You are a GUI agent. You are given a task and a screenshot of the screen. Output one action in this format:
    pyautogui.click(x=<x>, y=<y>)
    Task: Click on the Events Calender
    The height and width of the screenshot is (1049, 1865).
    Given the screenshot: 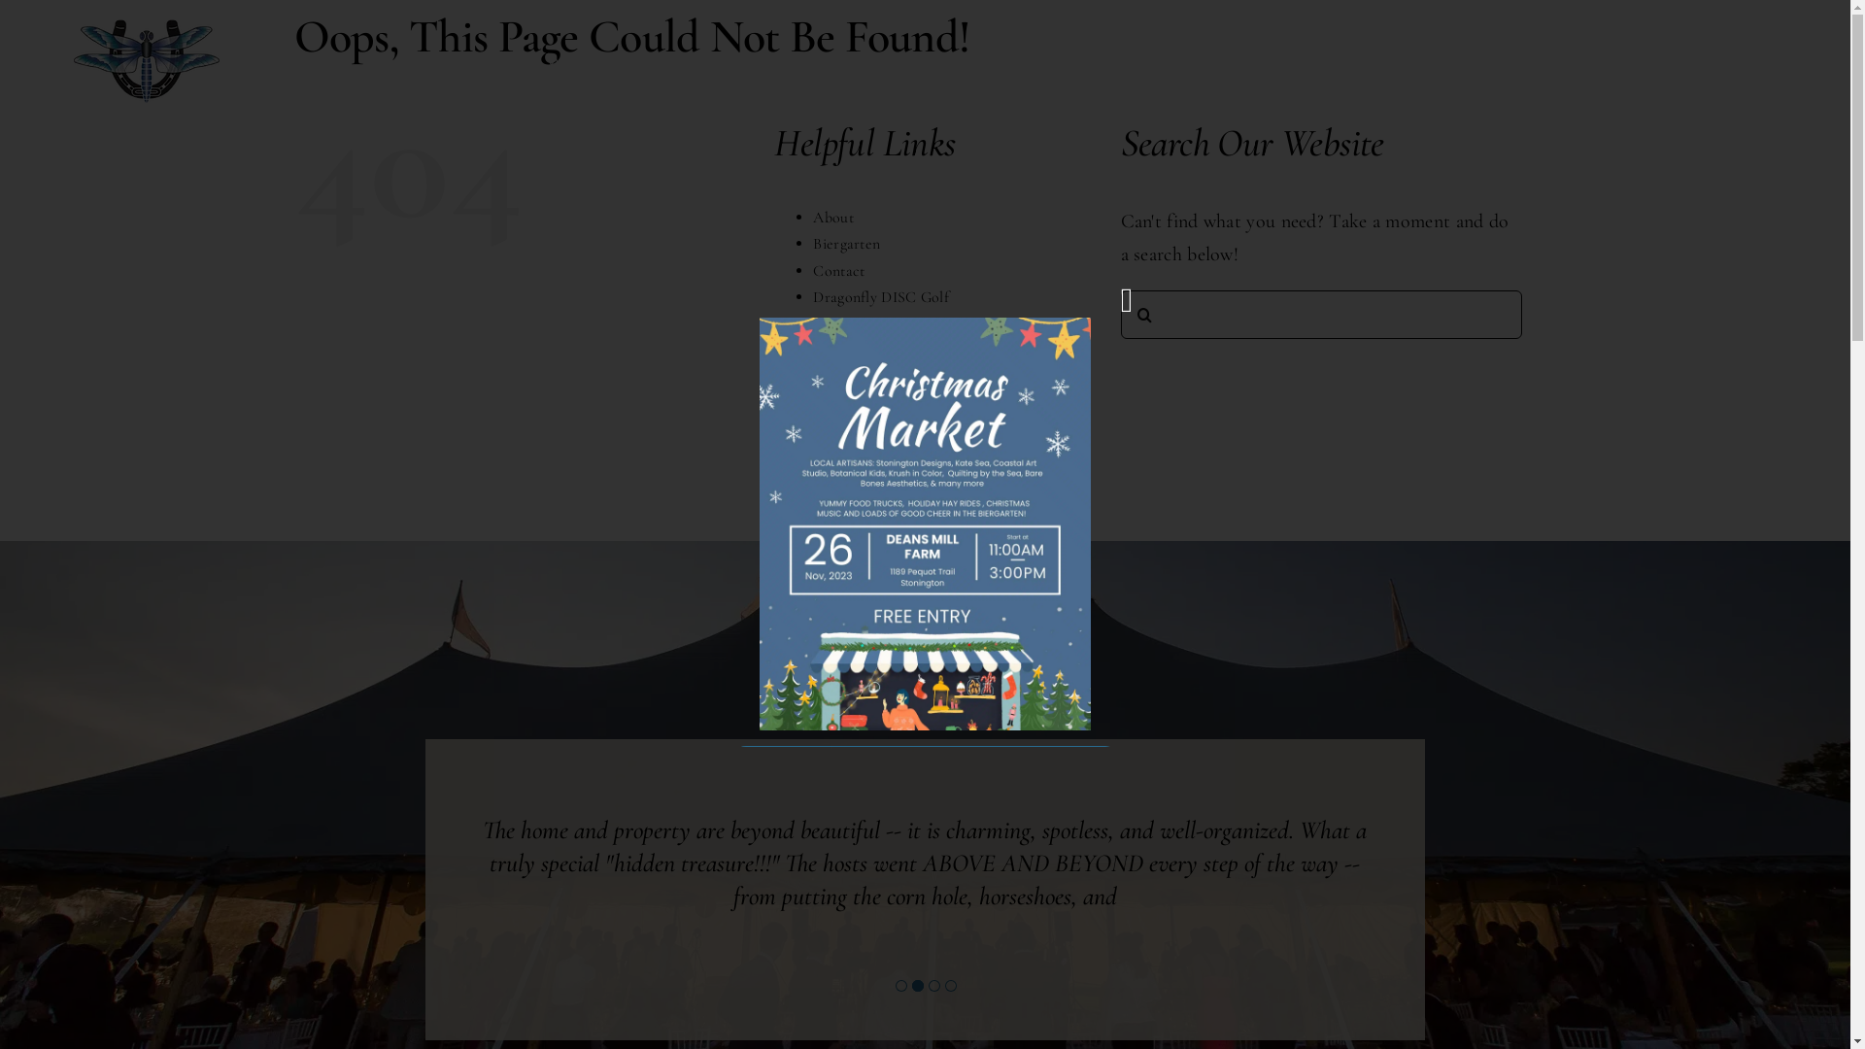 What is the action you would take?
    pyautogui.click(x=865, y=378)
    